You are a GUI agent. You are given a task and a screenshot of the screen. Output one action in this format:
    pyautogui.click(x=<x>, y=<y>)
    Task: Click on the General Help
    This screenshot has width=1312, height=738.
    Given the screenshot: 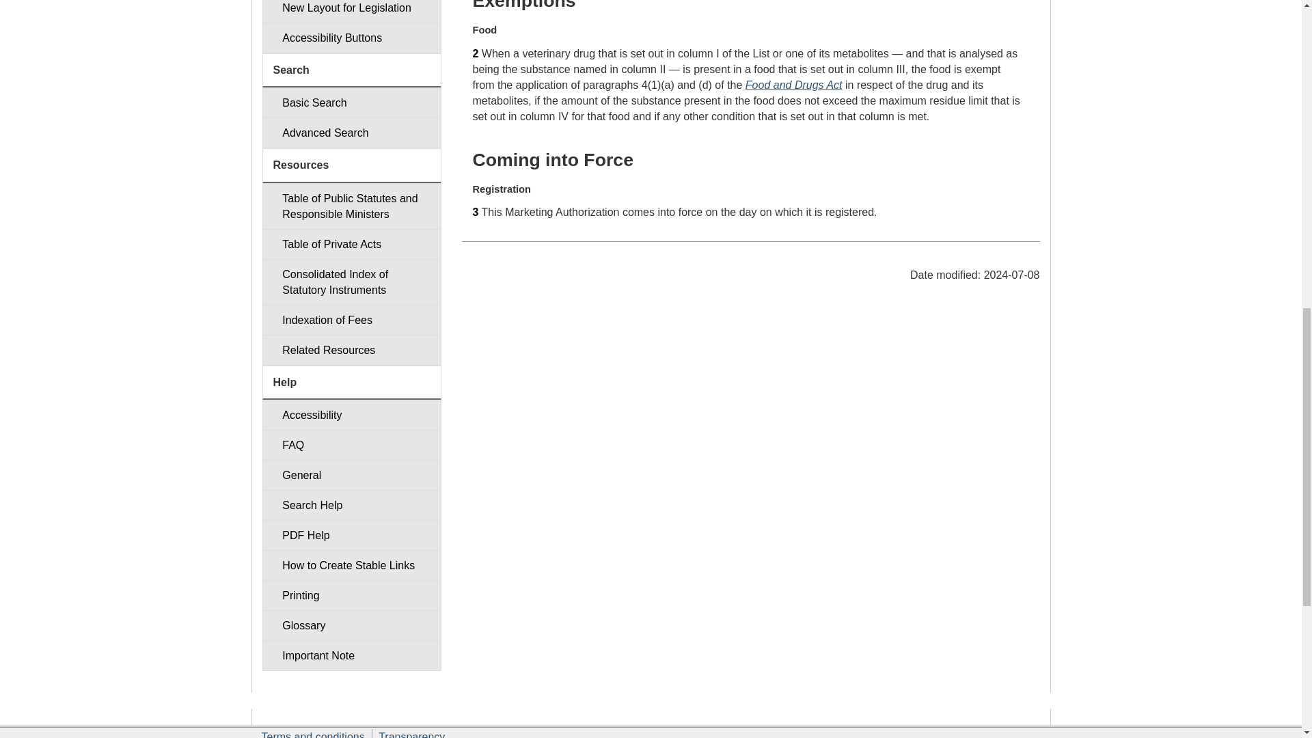 What is the action you would take?
    pyautogui.click(x=351, y=475)
    